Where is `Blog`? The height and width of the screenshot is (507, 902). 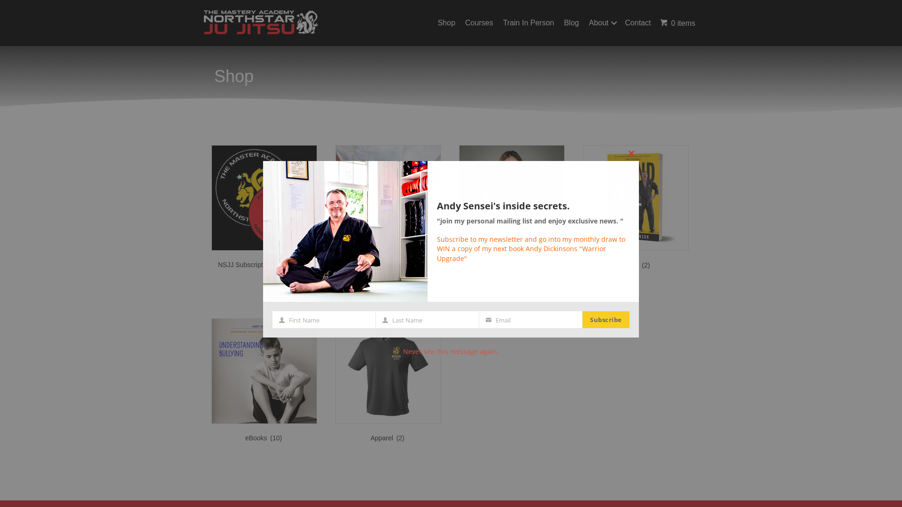 Blog is located at coordinates (571, 23).